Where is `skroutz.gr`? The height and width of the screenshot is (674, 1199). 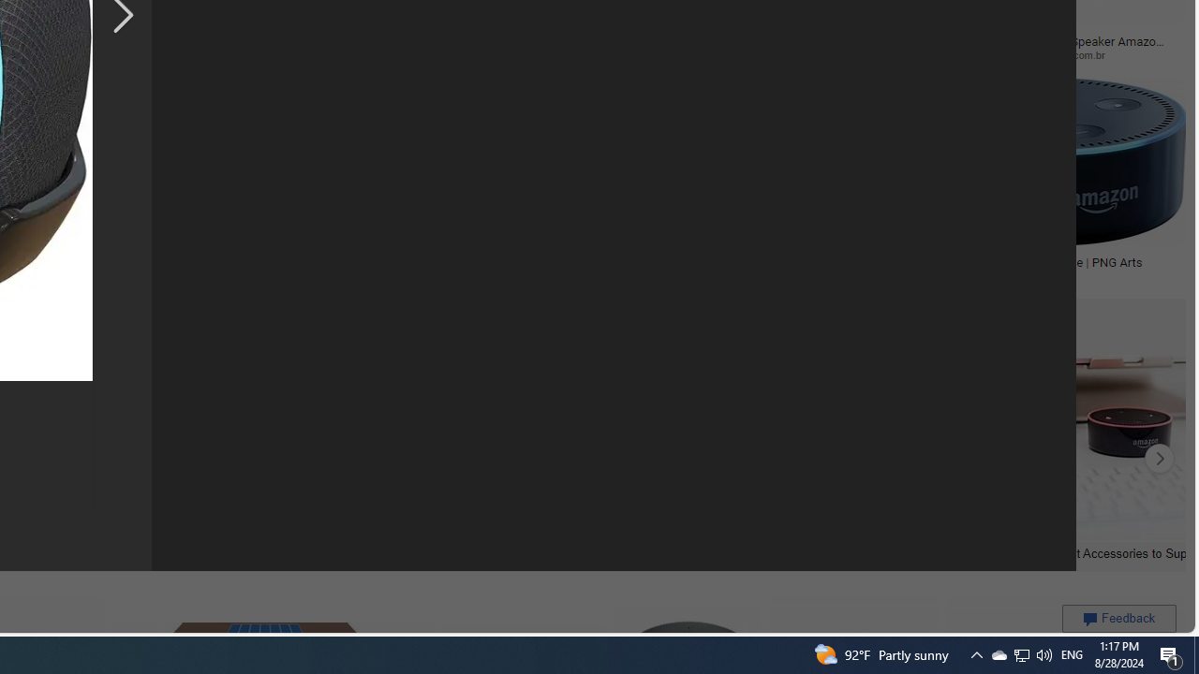
skroutz.gr is located at coordinates (336, 276).